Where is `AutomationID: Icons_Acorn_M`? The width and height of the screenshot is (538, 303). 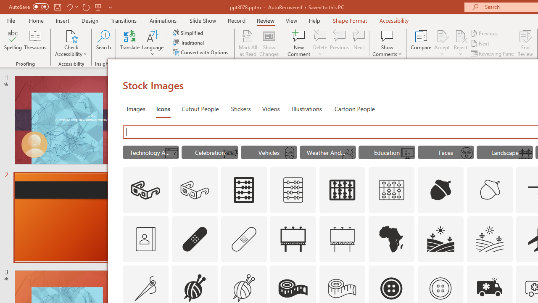
AutomationID: Icons_Acorn_M is located at coordinates (490, 190).